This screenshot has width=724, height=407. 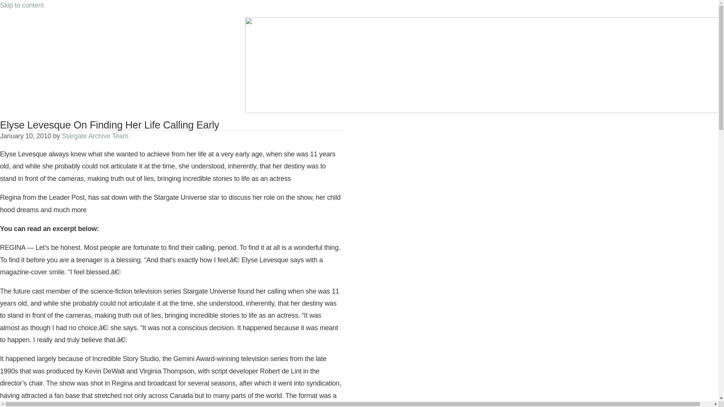 I want to click on Skip to content, so click(x=22, y=5).